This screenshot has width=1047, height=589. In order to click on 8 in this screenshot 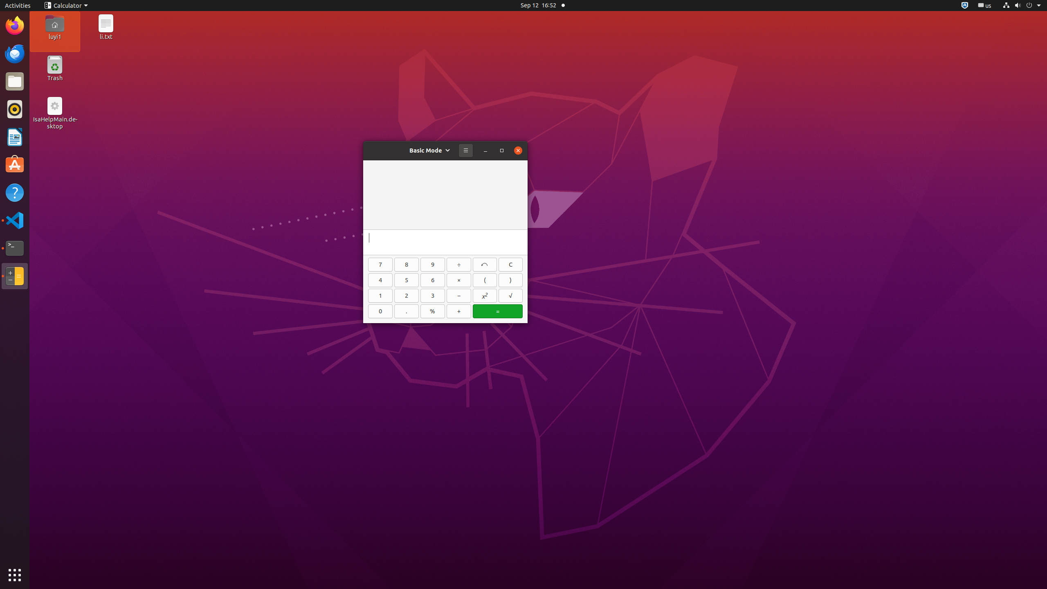, I will do `click(407, 265)`.